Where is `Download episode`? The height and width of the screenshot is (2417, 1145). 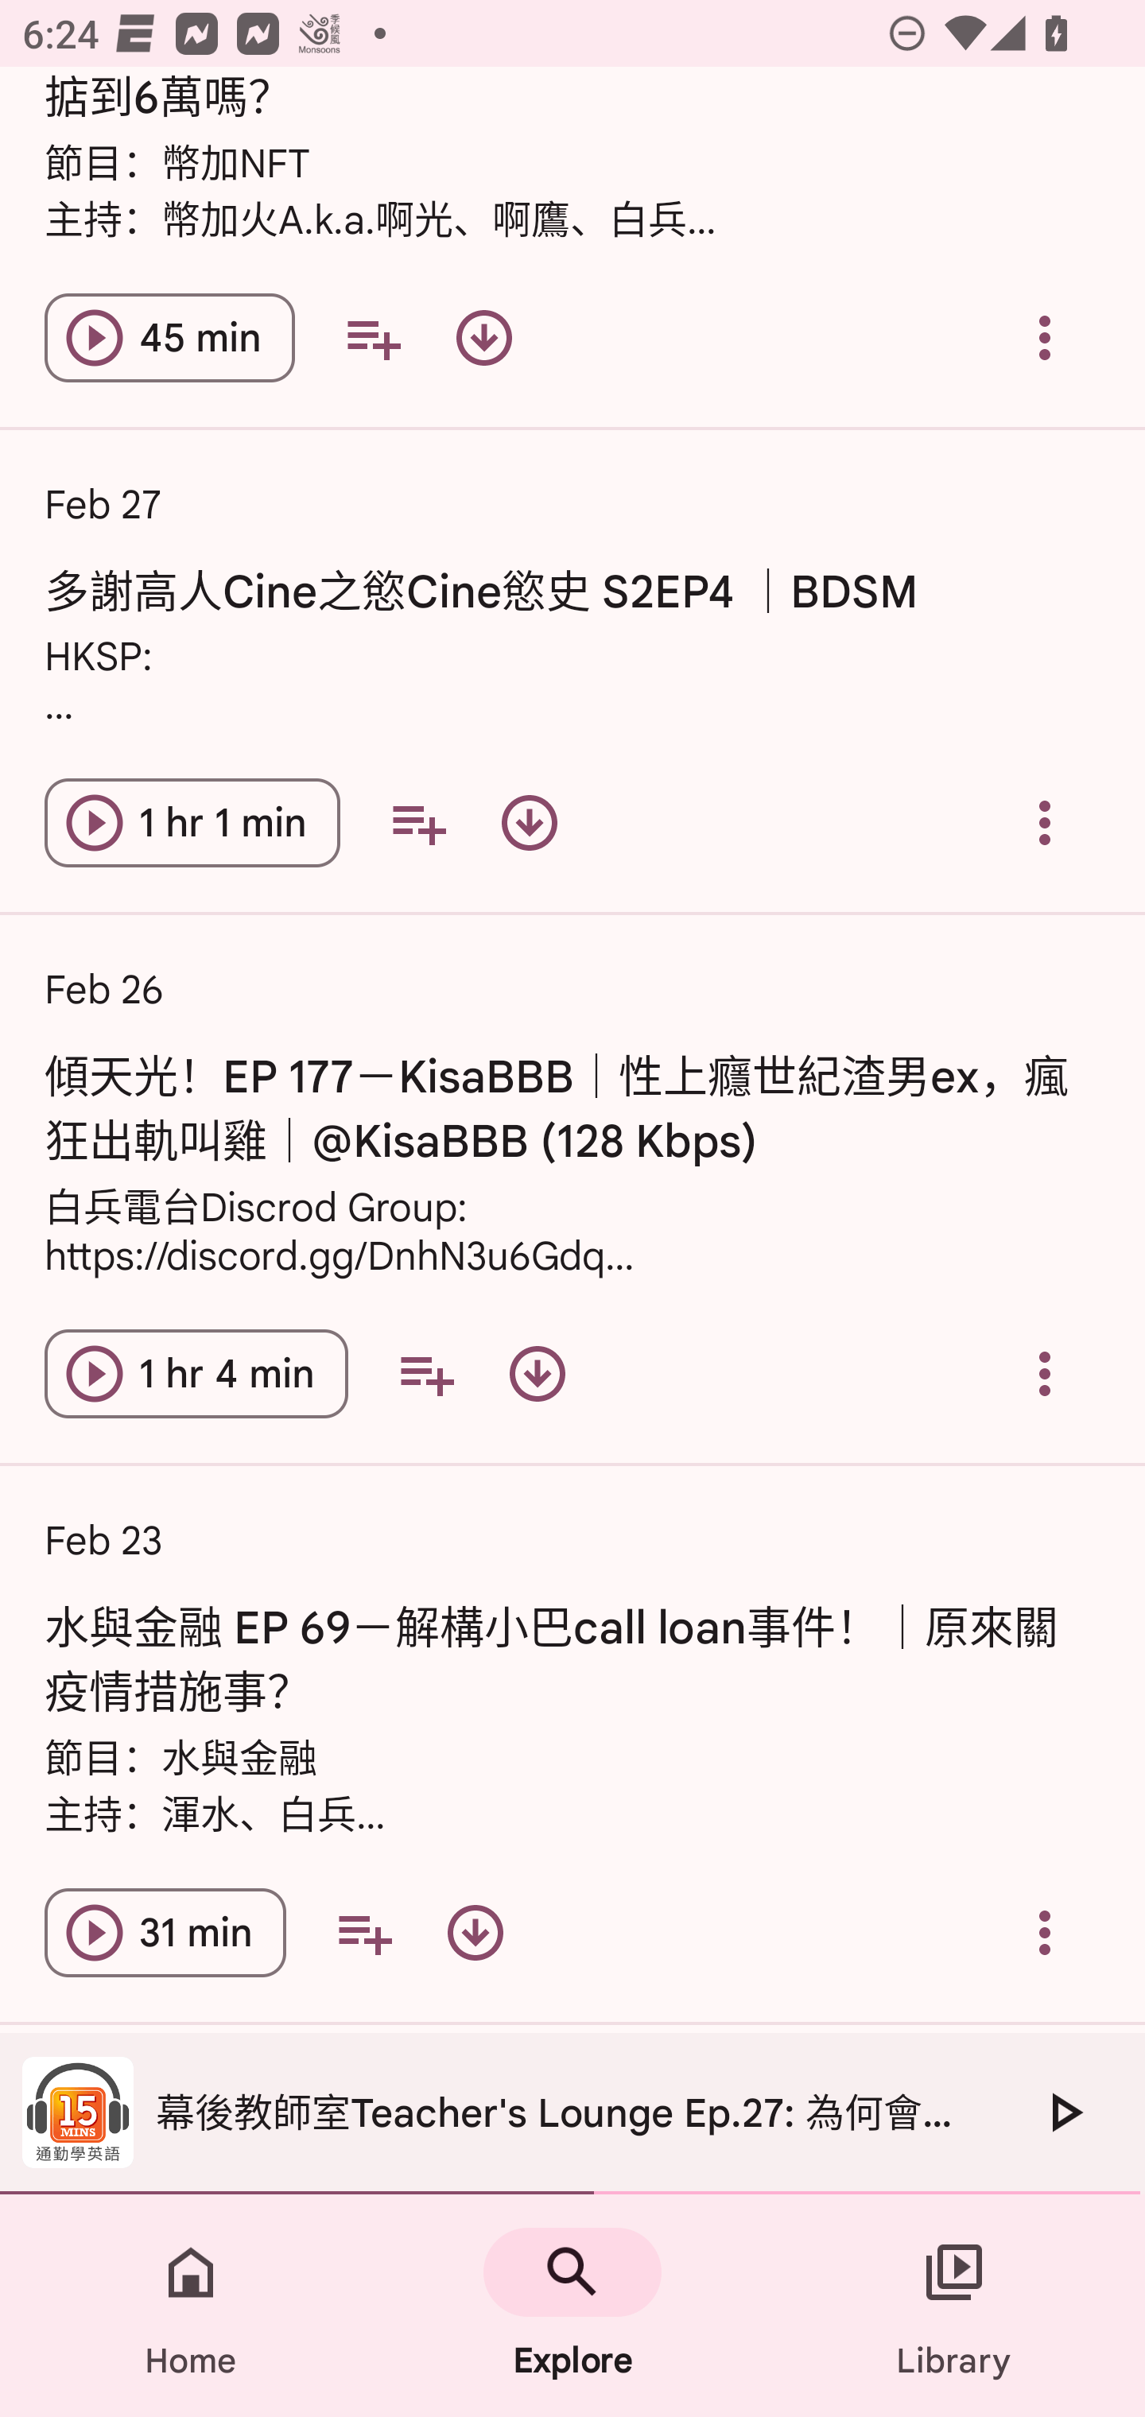 Download episode is located at coordinates (483, 337).